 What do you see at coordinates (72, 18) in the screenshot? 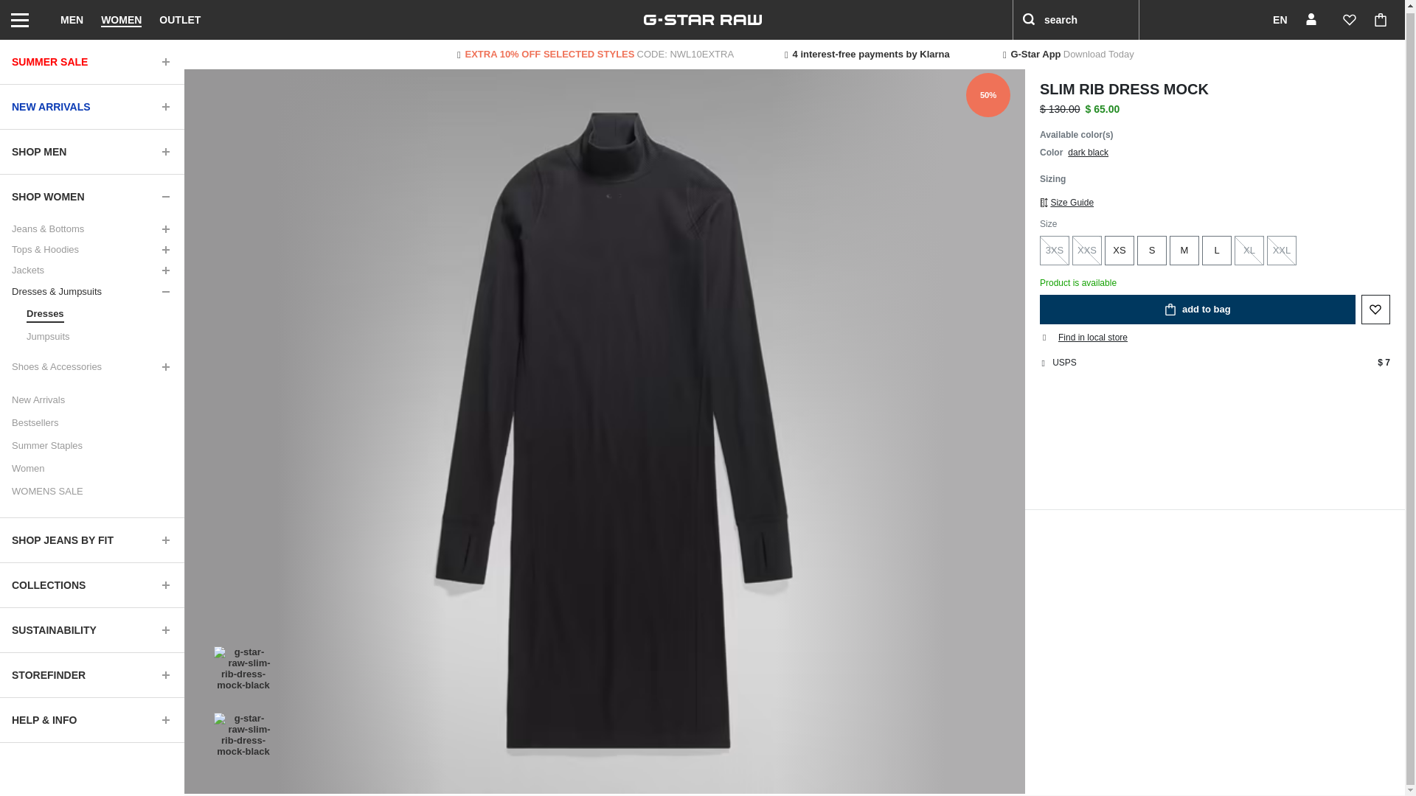
I see `MEN` at bounding box center [72, 18].